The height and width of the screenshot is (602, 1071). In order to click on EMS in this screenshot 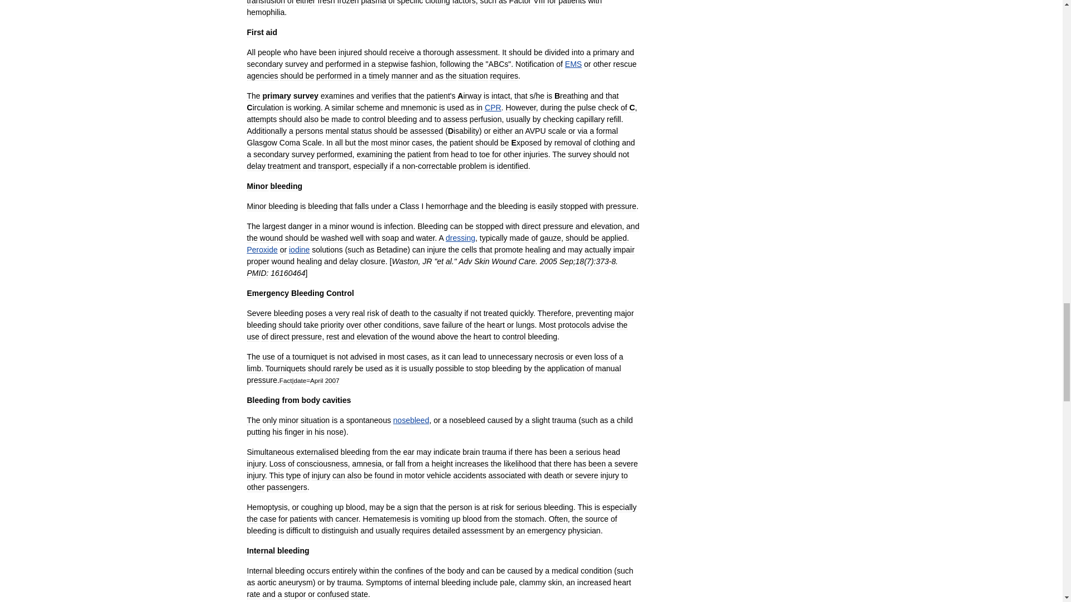, I will do `click(573, 64)`.